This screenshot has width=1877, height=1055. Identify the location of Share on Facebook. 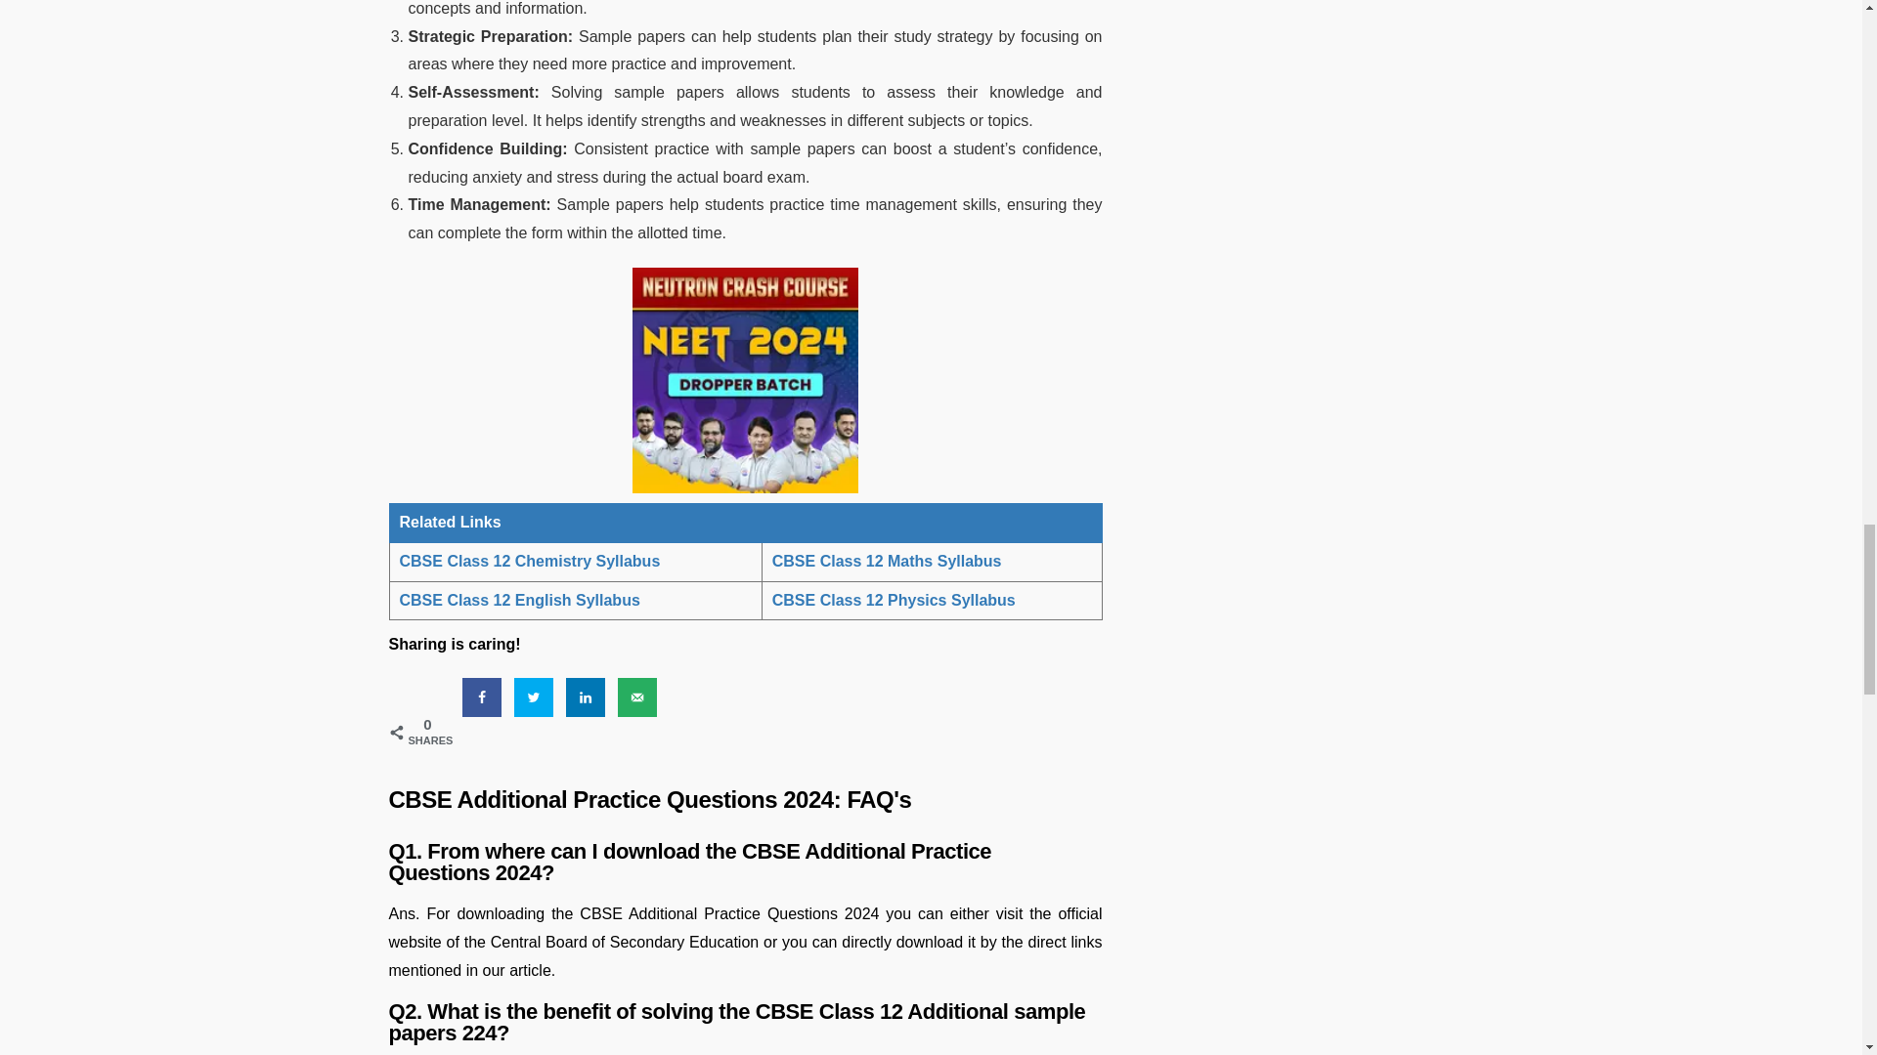
(481, 697).